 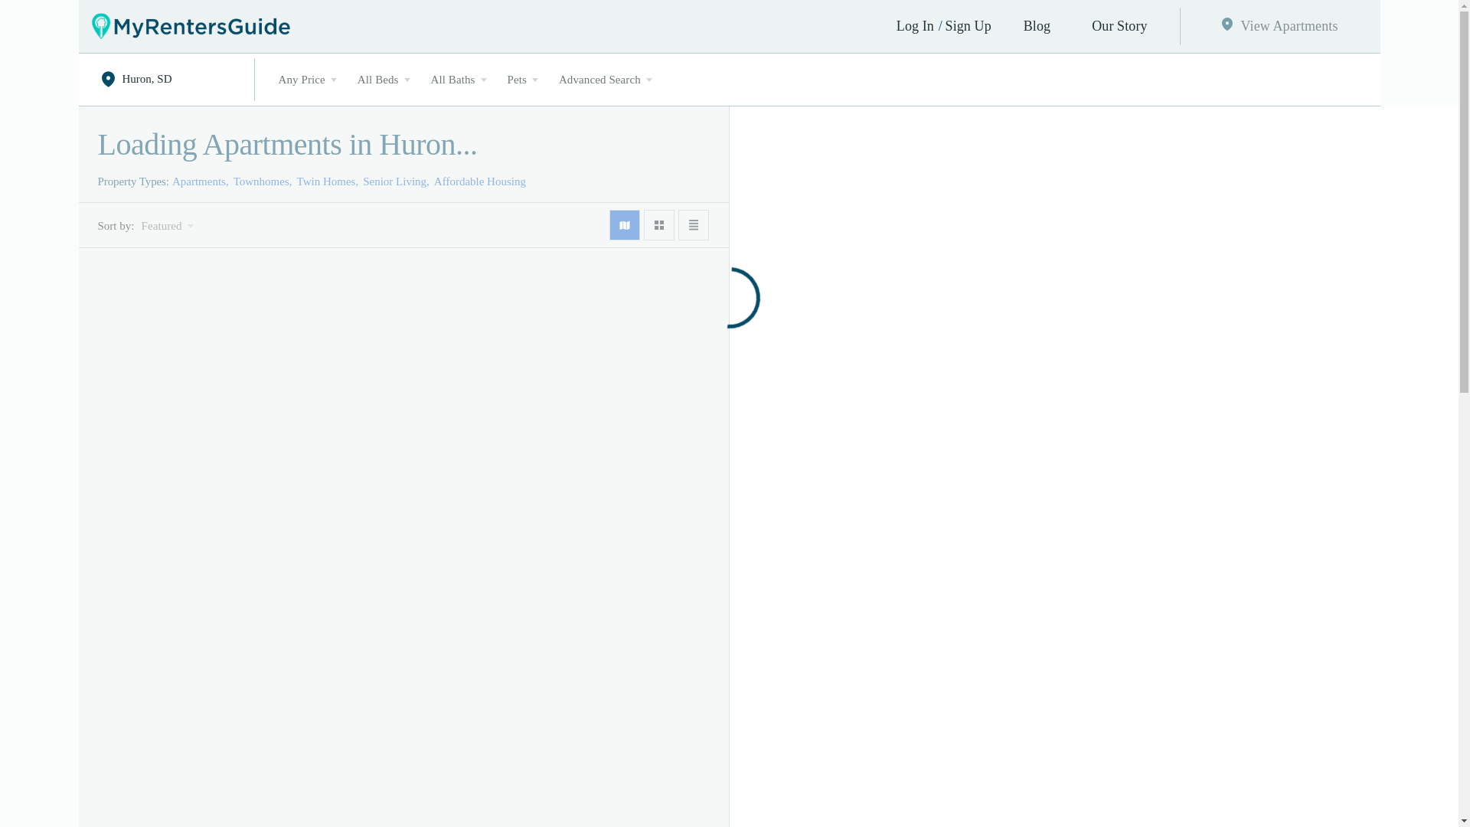 What do you see at coordinates (517, 80) in the screenshot?
I see `Pets` at bounding box center [517, 80].